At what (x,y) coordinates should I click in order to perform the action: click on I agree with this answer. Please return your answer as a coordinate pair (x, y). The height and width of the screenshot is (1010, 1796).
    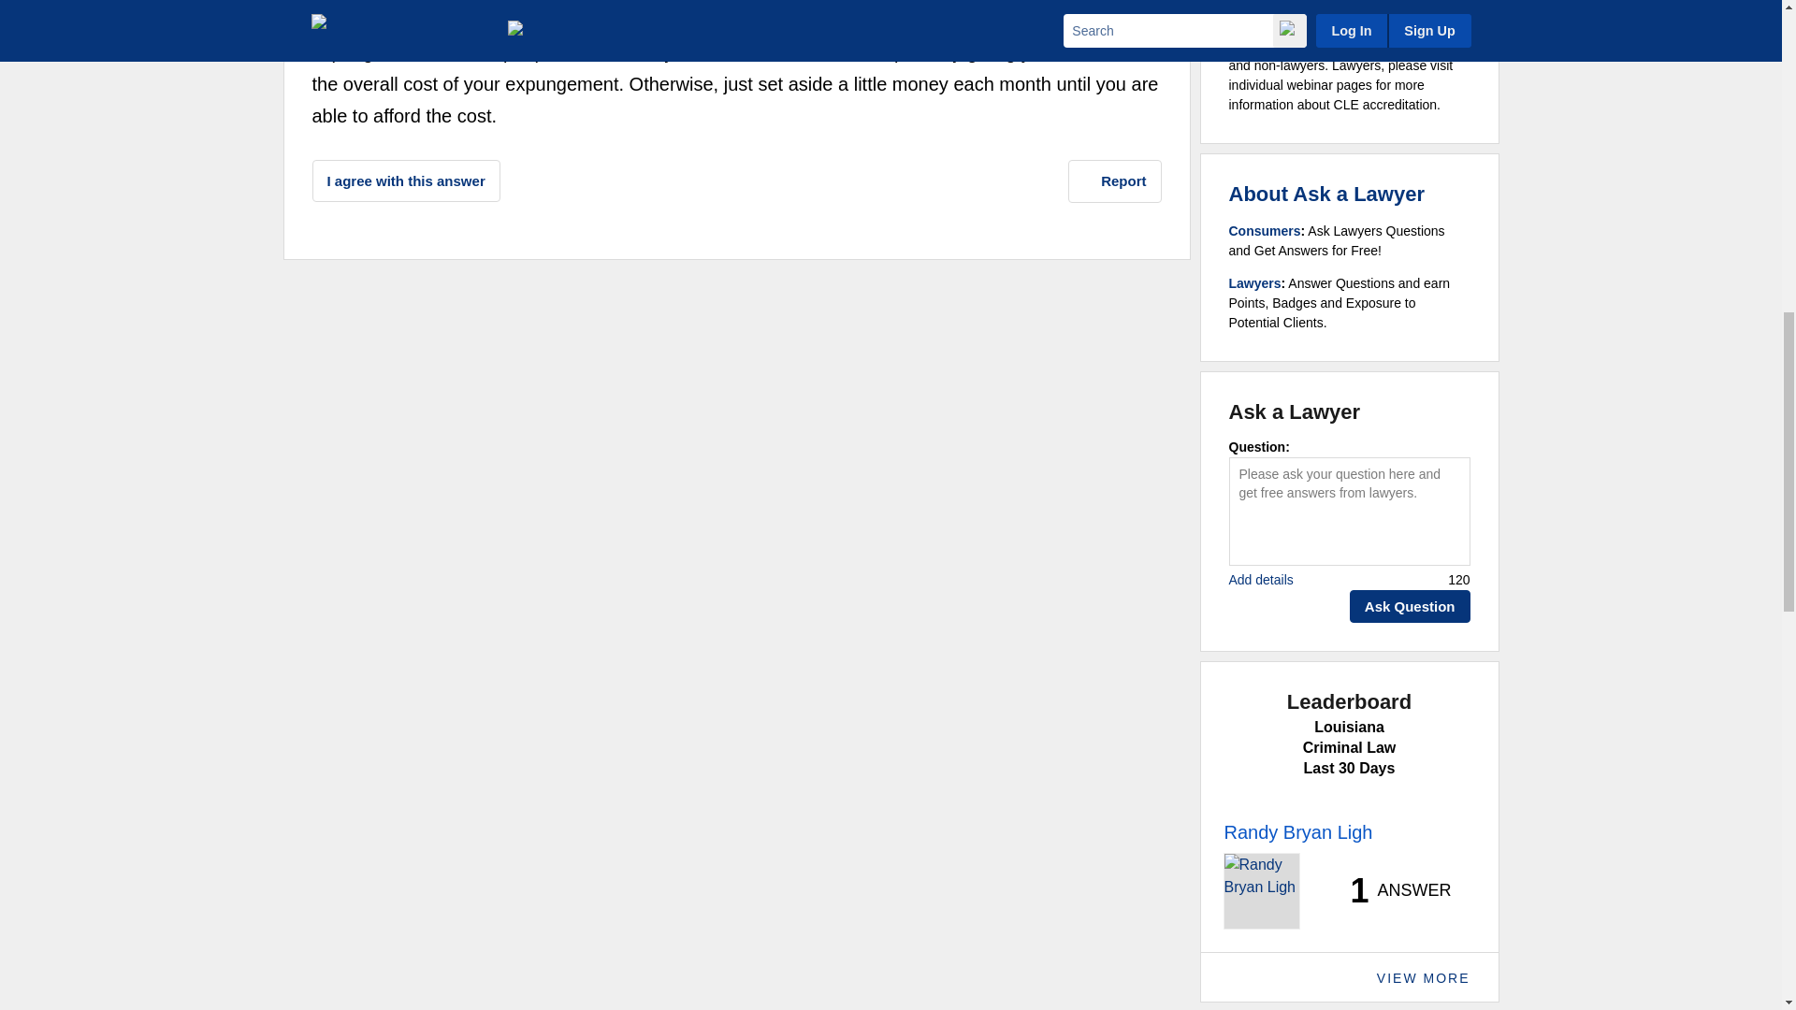
    Looking at the image, I should click on (406, 180).